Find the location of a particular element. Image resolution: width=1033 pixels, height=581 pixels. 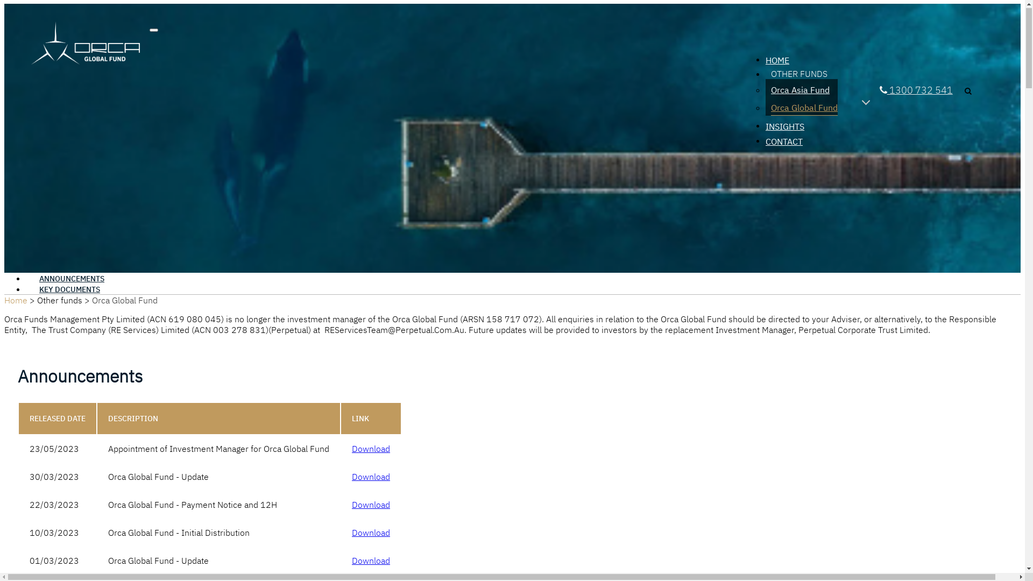

Orca Global Fund is located at coordinates (802, 110).